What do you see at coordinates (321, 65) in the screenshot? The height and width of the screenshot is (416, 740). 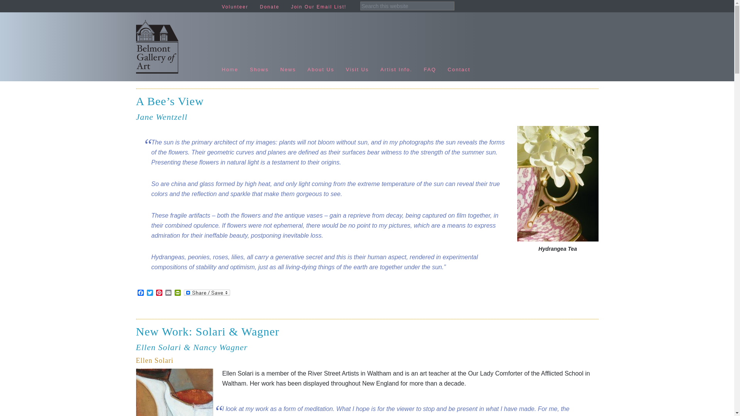 I see `About Us` at bounding box center [321, 65].